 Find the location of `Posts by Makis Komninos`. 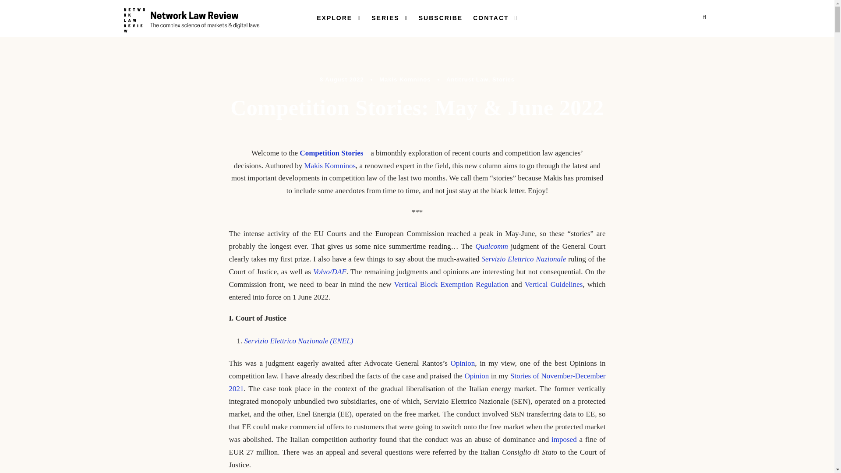

Posts by Makis Komninos is located at coordinates (405, 79).